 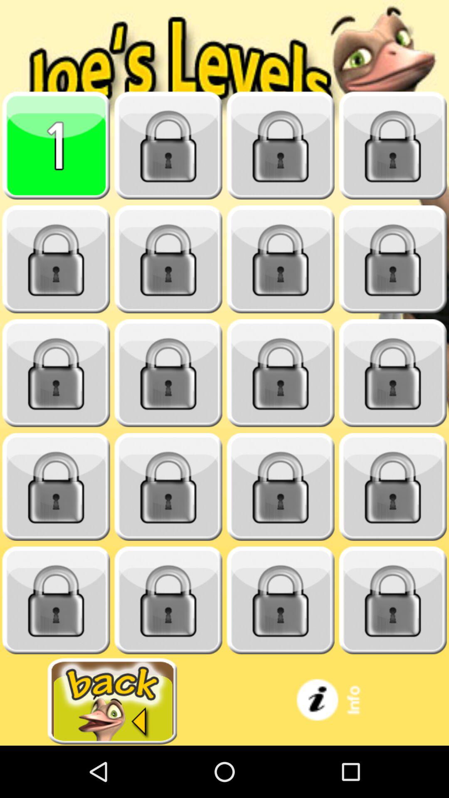 What do you see at coordinates (56, 145) in the screenshot?
I see `play level 1` at bounding box center [56, 145].